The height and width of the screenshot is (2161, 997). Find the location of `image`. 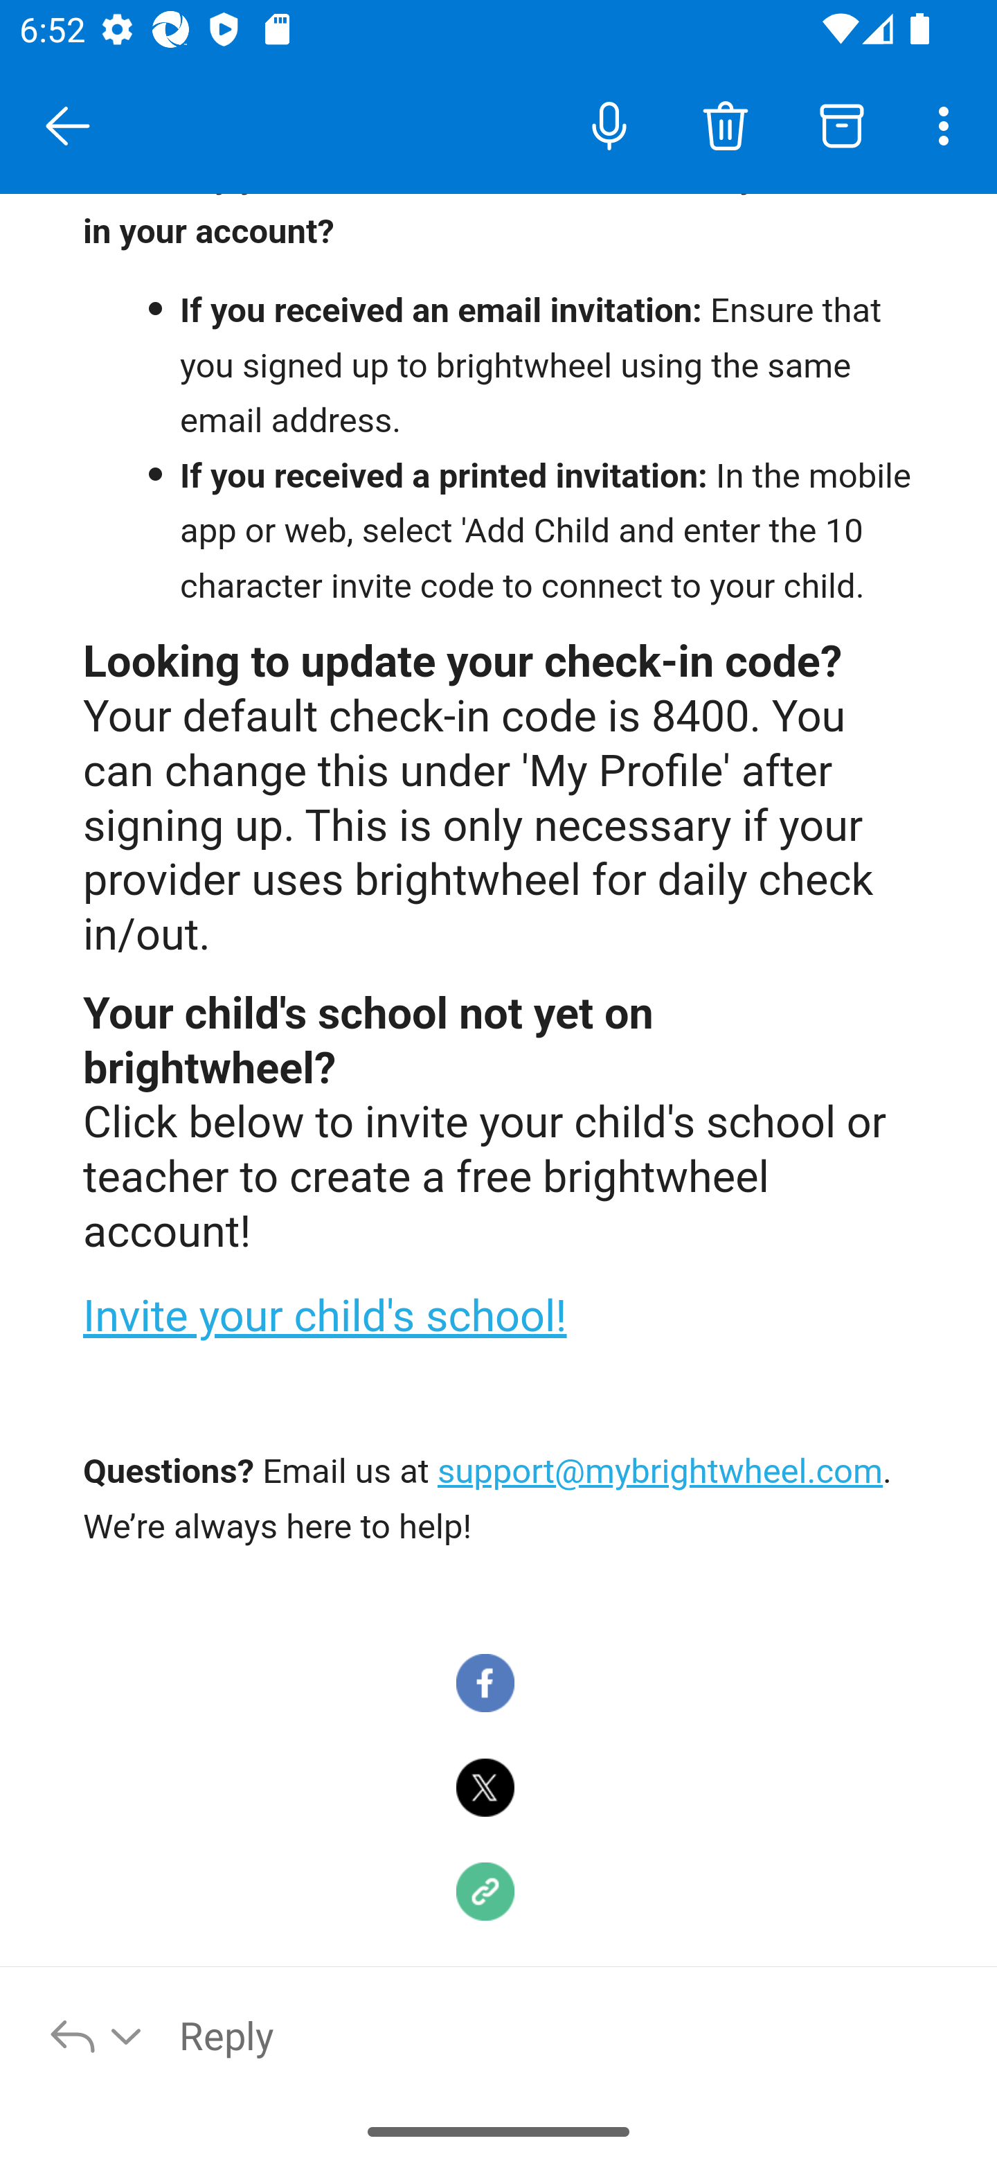

image is located at coordinates (486, 1894).